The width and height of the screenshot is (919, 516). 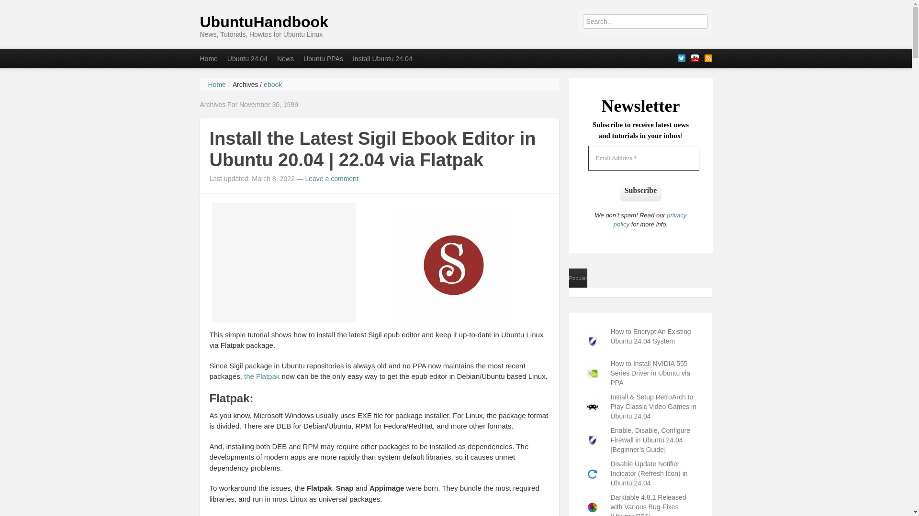 What do you see at coordinates (261, 376) in the screenshot?
I see `the Flatpak` at bounding box center [261, 376].